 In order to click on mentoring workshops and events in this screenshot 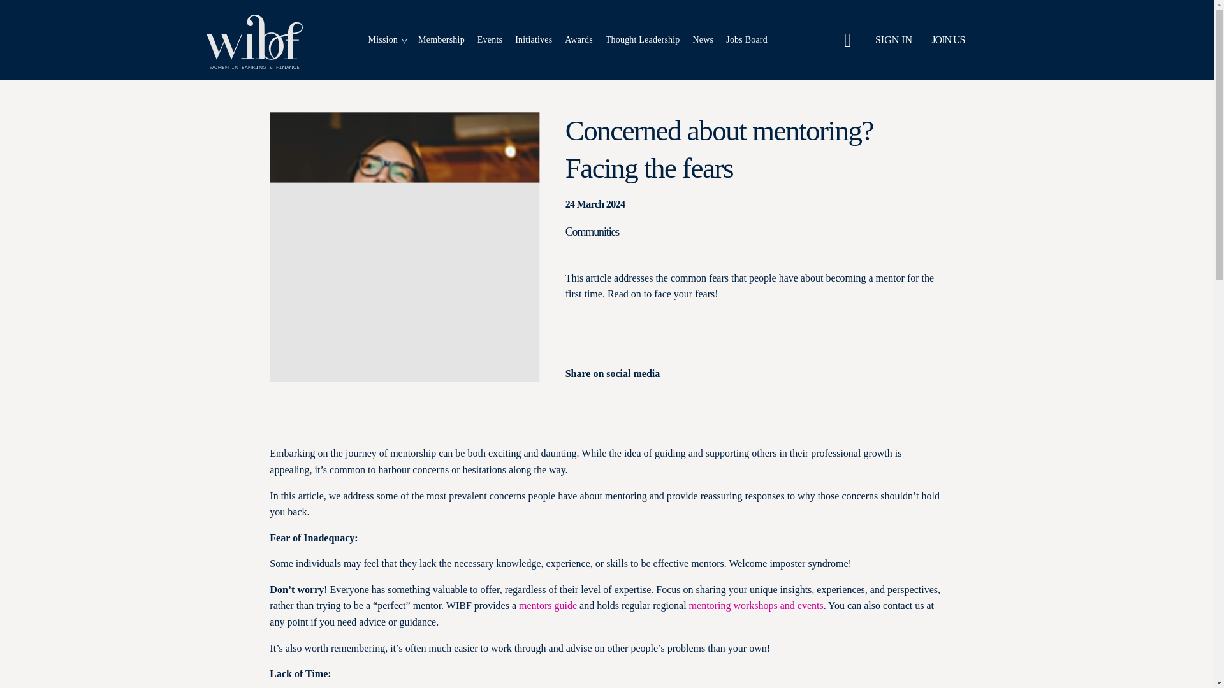, I will do `click(756, 605)`.